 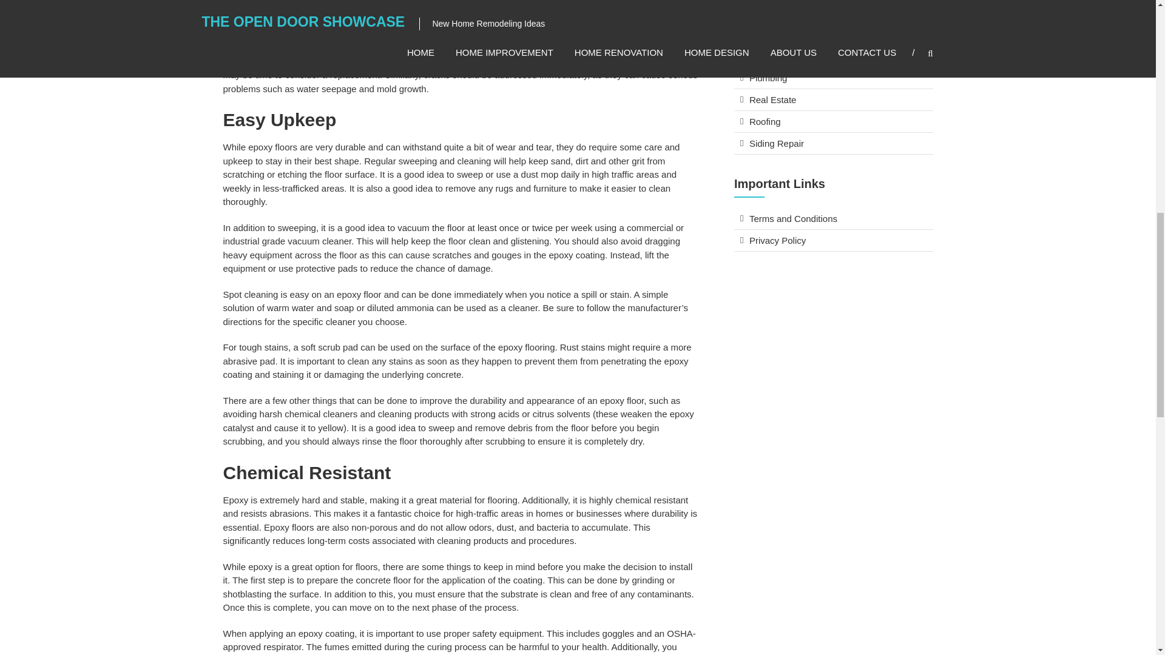 What do you see at coordinates (777, 240) in the screenshot?
I see `Privacy Policy` at bounding box center [777, 240].